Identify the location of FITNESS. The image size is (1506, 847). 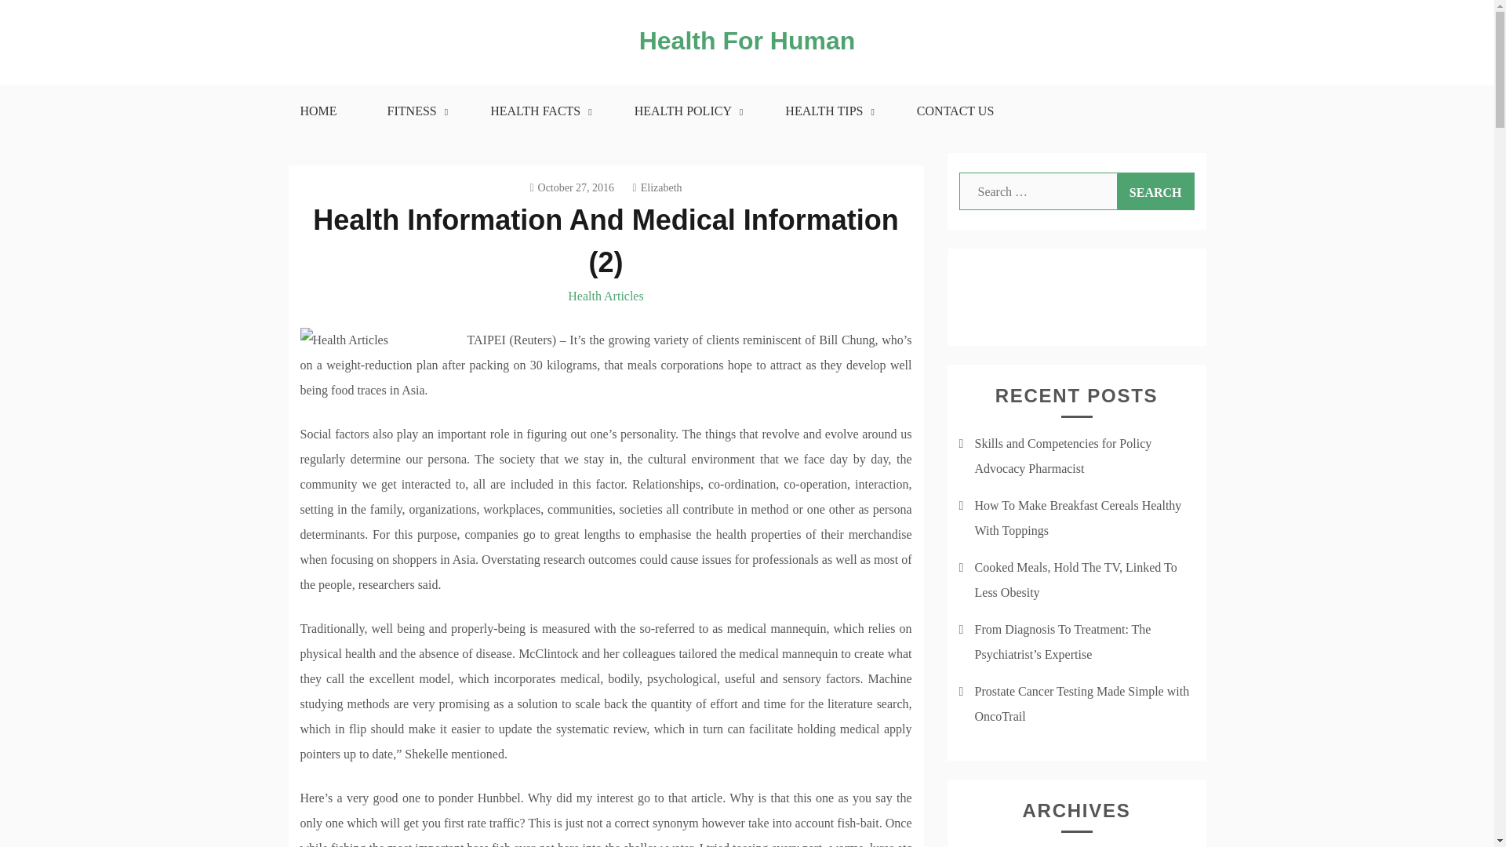
(414, 111).